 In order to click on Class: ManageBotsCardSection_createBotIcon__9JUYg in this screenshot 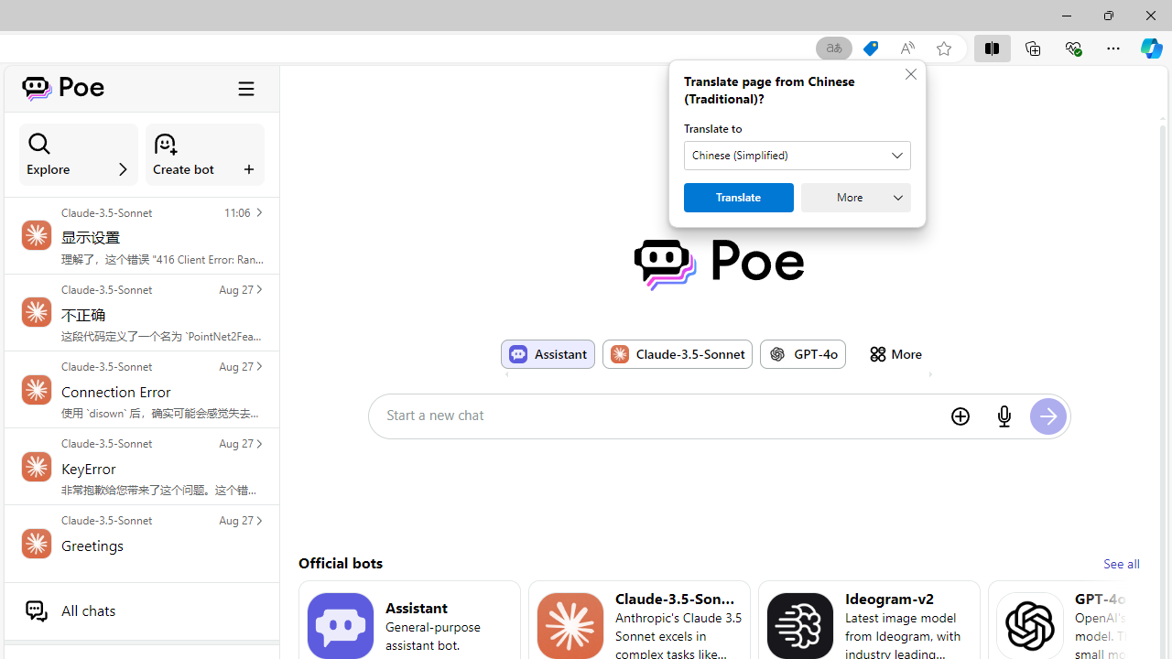, I will do `click(165, 144)`.